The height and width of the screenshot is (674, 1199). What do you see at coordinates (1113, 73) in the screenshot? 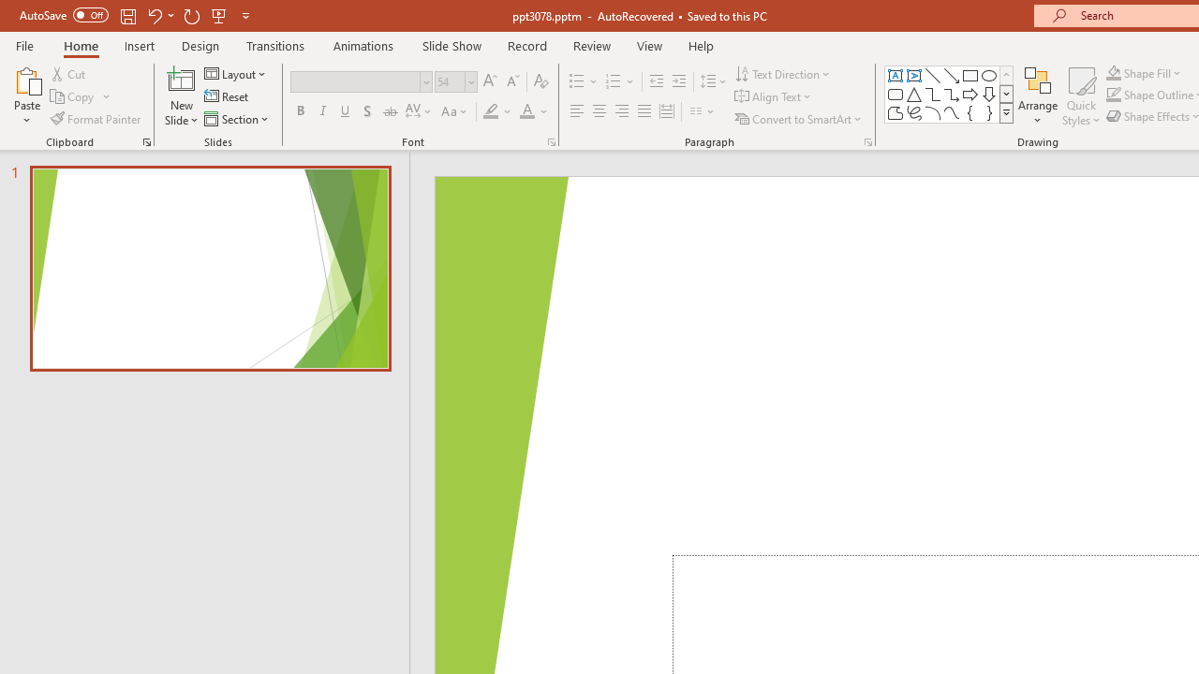
I see `Shape Fill Dark Green, Accent 2` at bounding box center [1113, 73].